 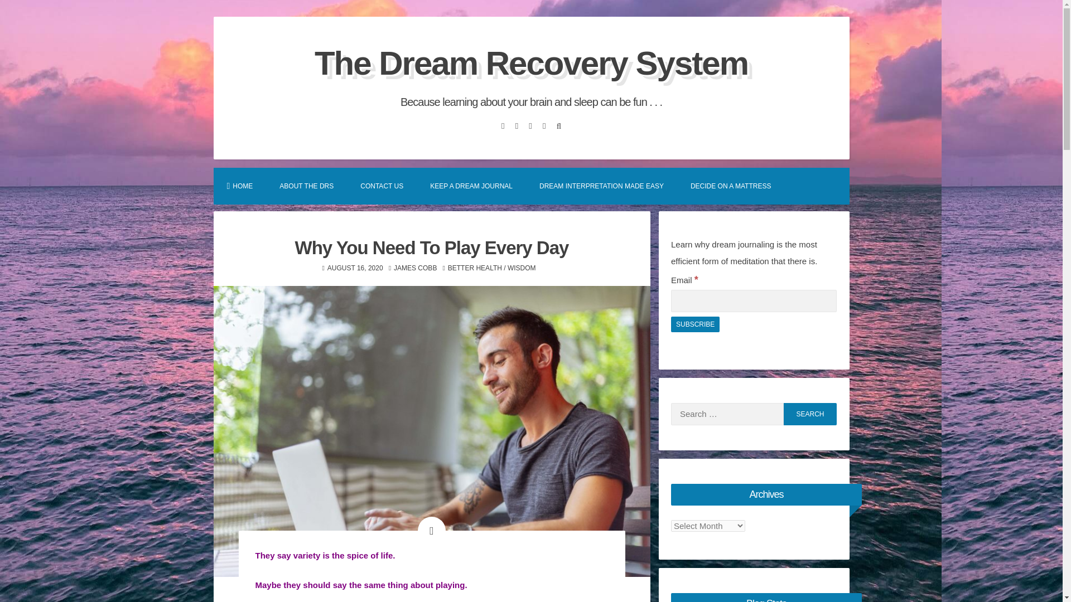 I want to click on JAMES COBB, so click(x=415, y=268).